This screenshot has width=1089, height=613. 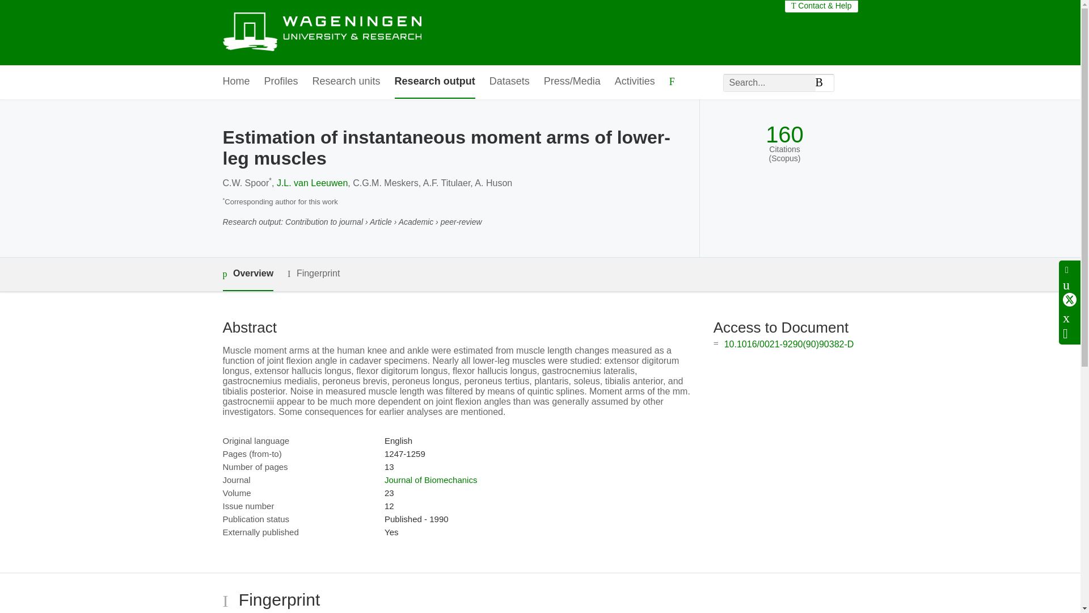 What do you see at coordinates (434, 82) in the screenshot?
I see `Research output` at bounding box center [434, 82].